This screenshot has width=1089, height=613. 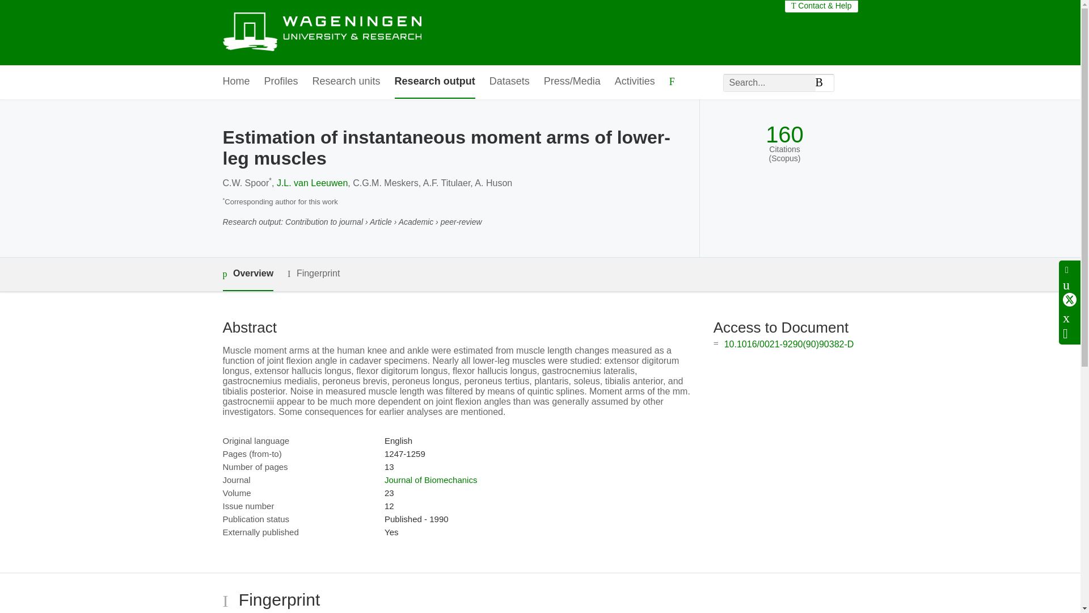 What do you see at coordinates (434, 82) in the screenshot?
I see `Research output` at bounding box center [434, 82].